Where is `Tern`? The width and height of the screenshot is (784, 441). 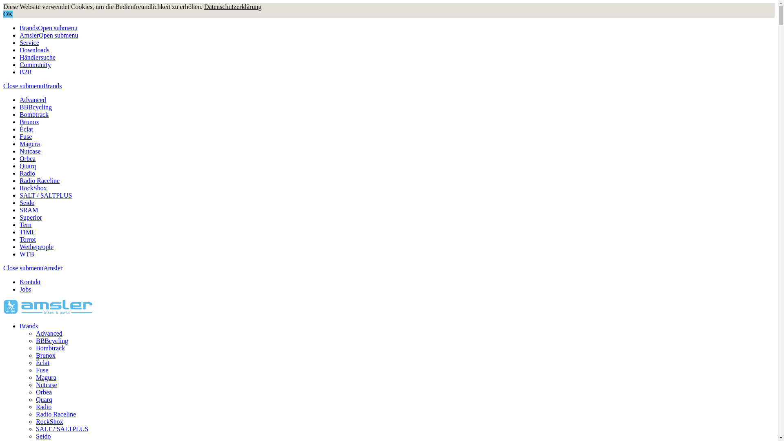
Tern is located at coordinates (25, 225).